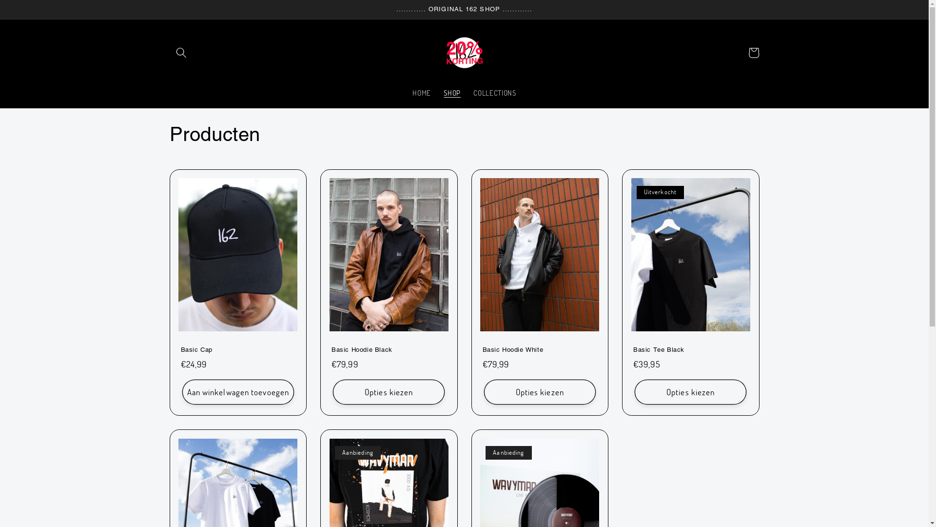 The height and width of the screenshot is (527, 936). I want to click on Basic Hoodie Black, so click(389, 350).